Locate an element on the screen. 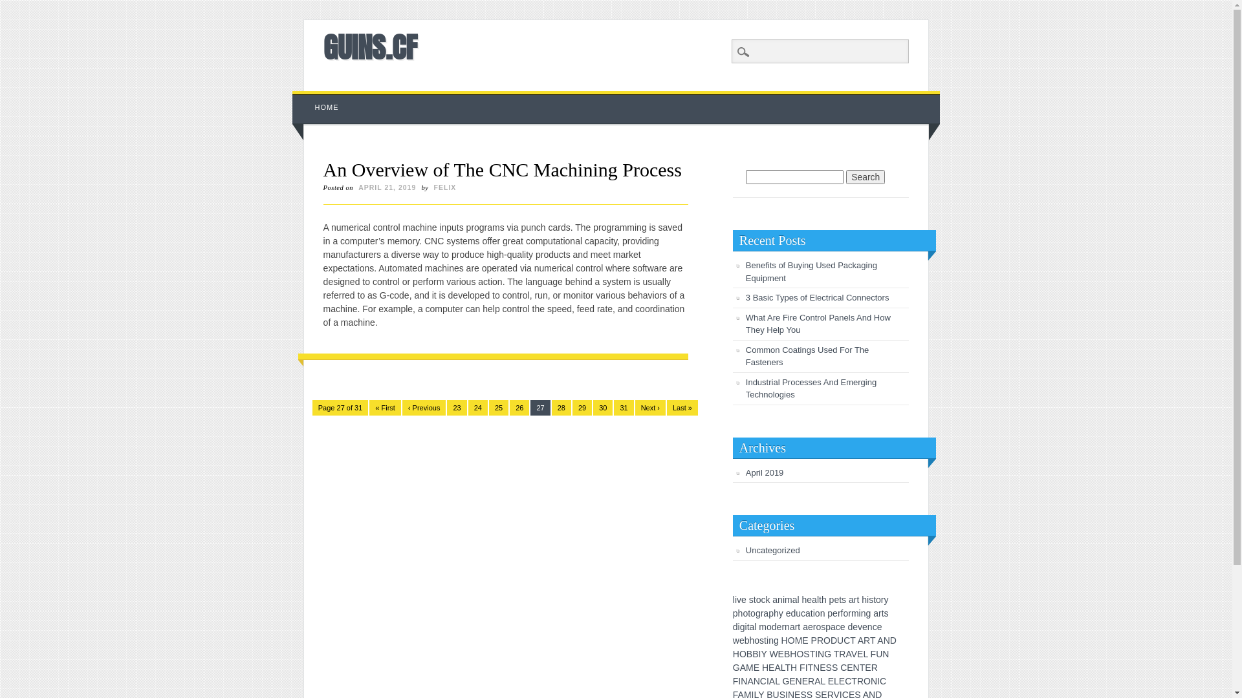  h is located at coordinates (864, 600).